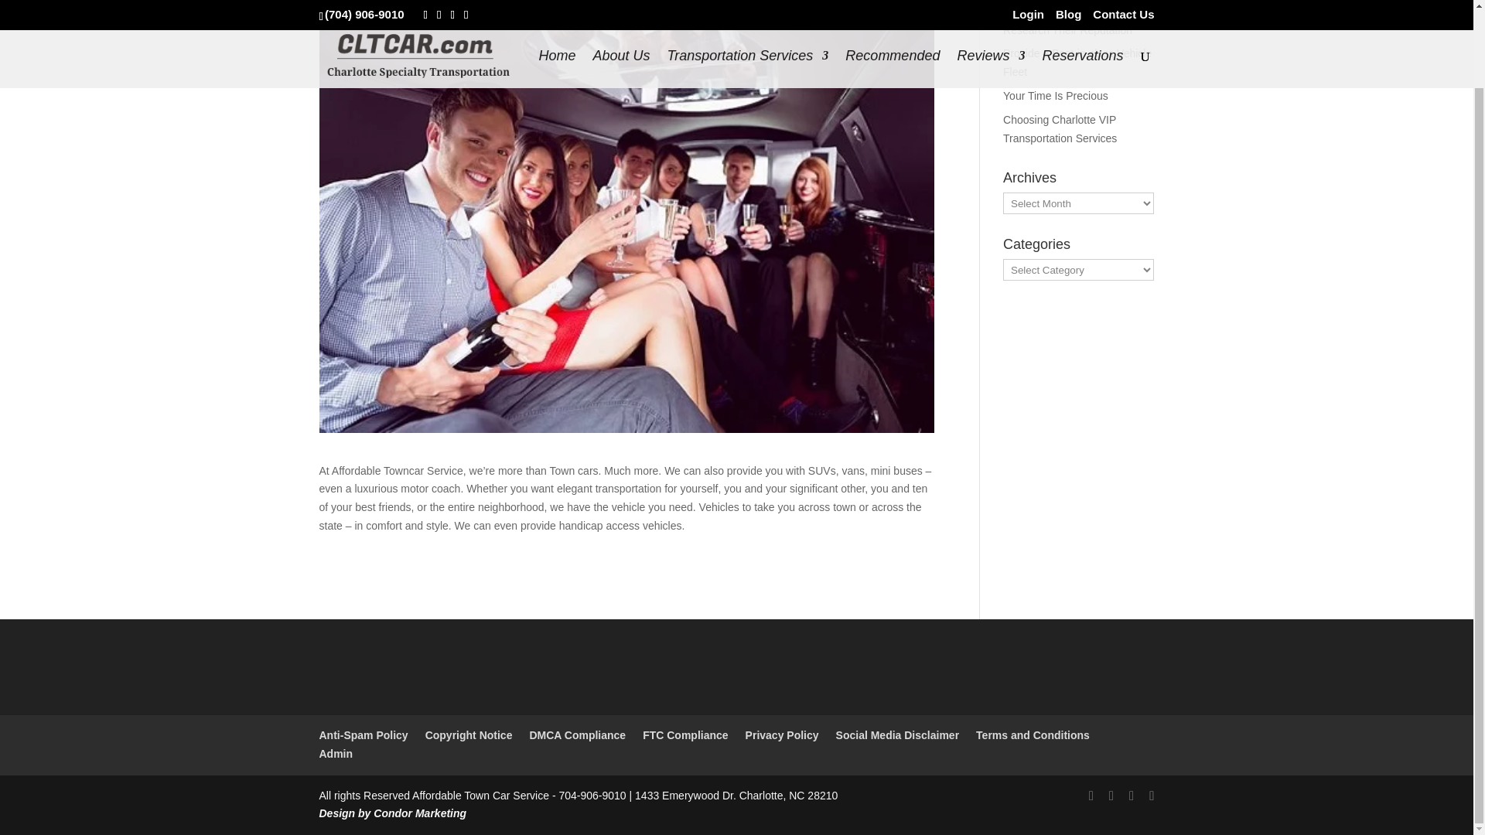 The height and width of the screenshot is (835, 1485). Describe the element at coordinates (1067, 30) in the screenshot. I see `Research Their Reputation` at that location.